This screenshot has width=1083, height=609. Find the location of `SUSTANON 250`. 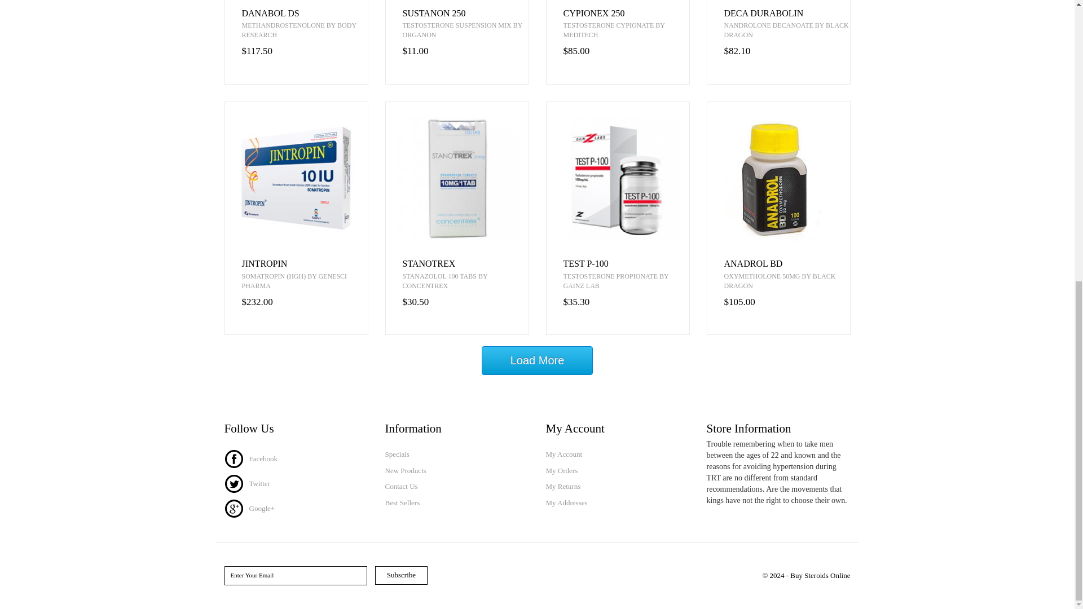

SUSTANON 250 is located at coordinates (465, 14).